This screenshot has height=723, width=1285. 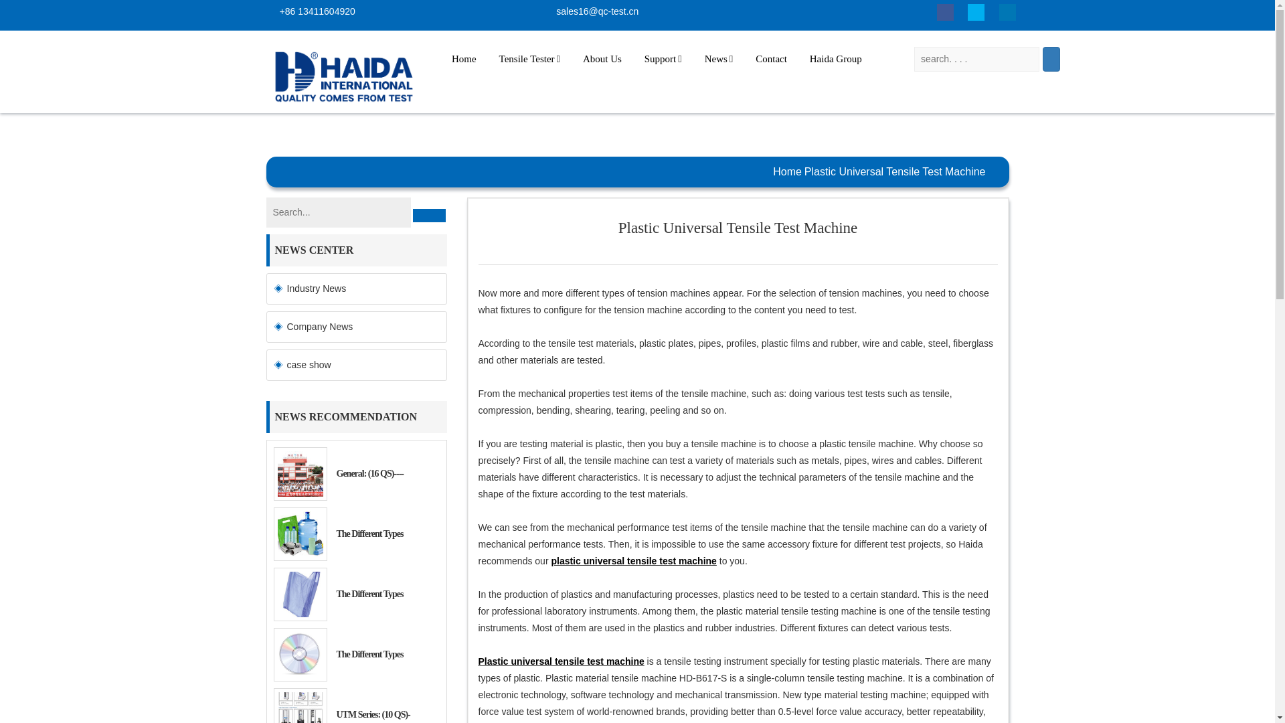 I want to click on About Us, so click(x=602, y=59).